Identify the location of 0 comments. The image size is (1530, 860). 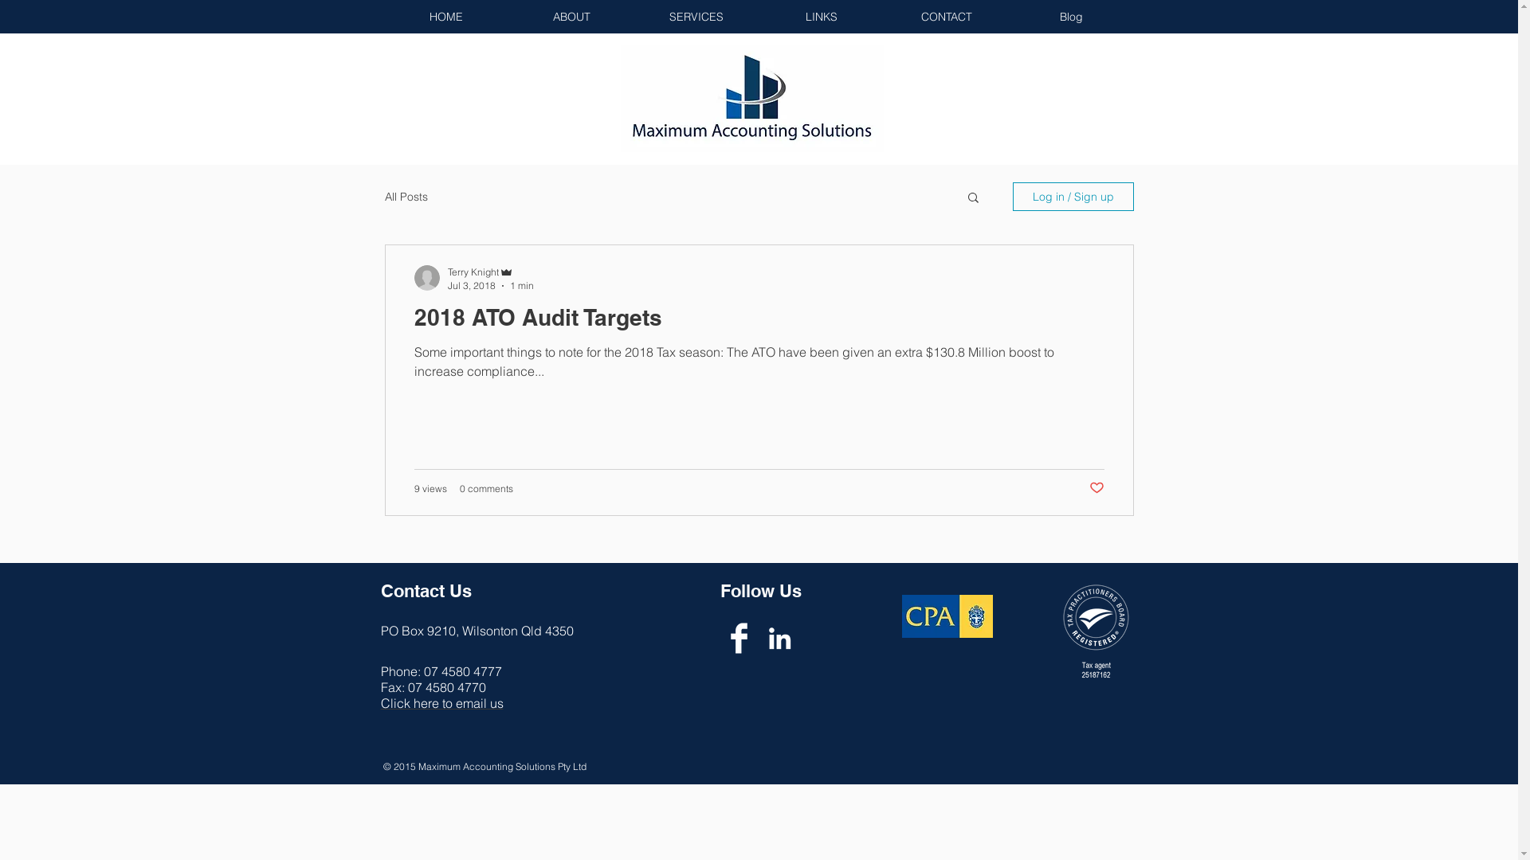
(486, 489).